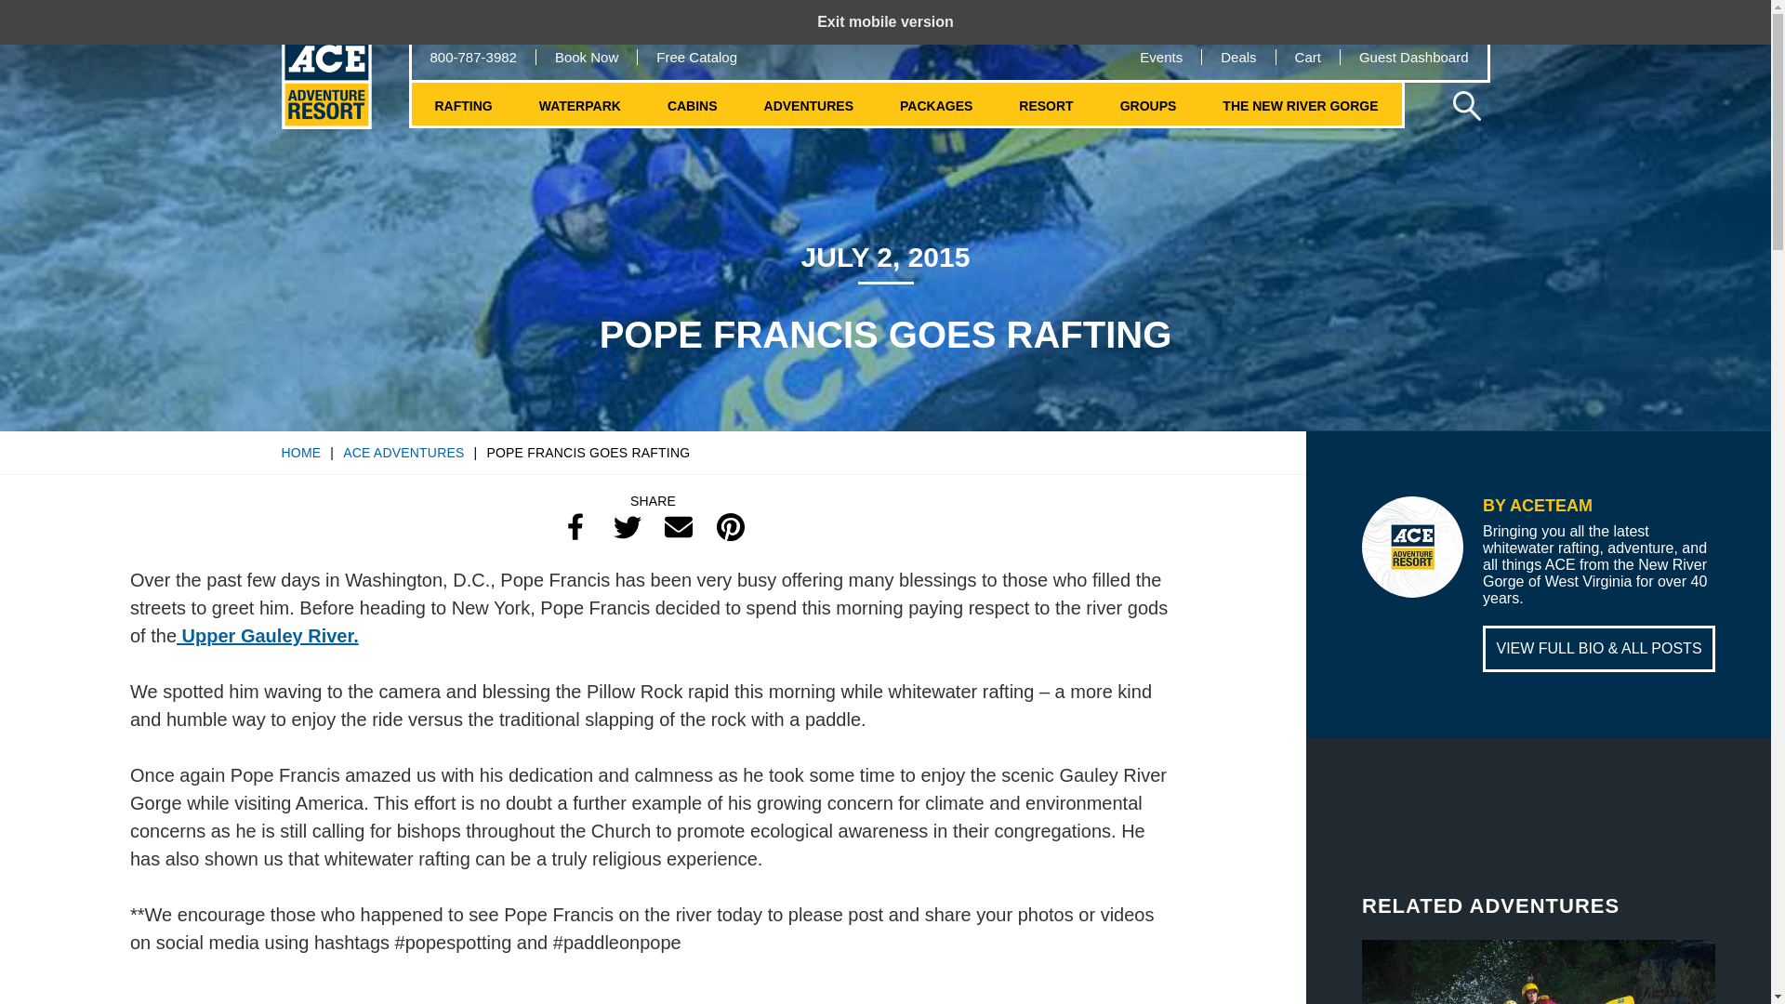  I want to click on GROUPS, so click(1148, 106).